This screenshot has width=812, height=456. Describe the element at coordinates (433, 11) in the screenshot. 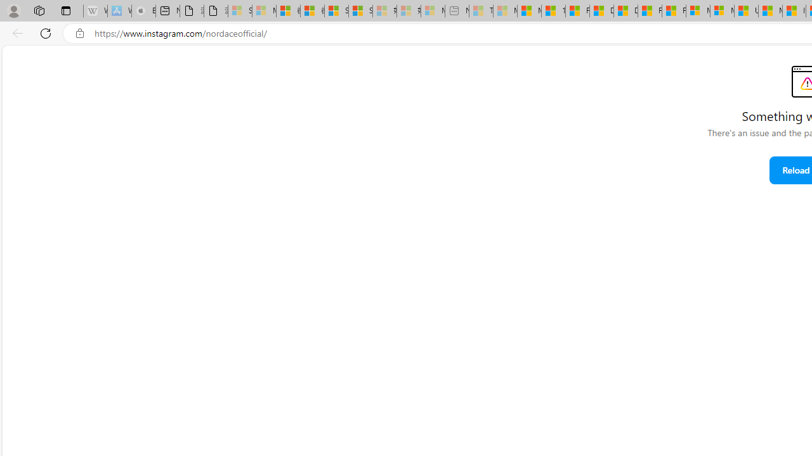

I see `Microsoft account | Account Checkup - Sleeping` at that location.